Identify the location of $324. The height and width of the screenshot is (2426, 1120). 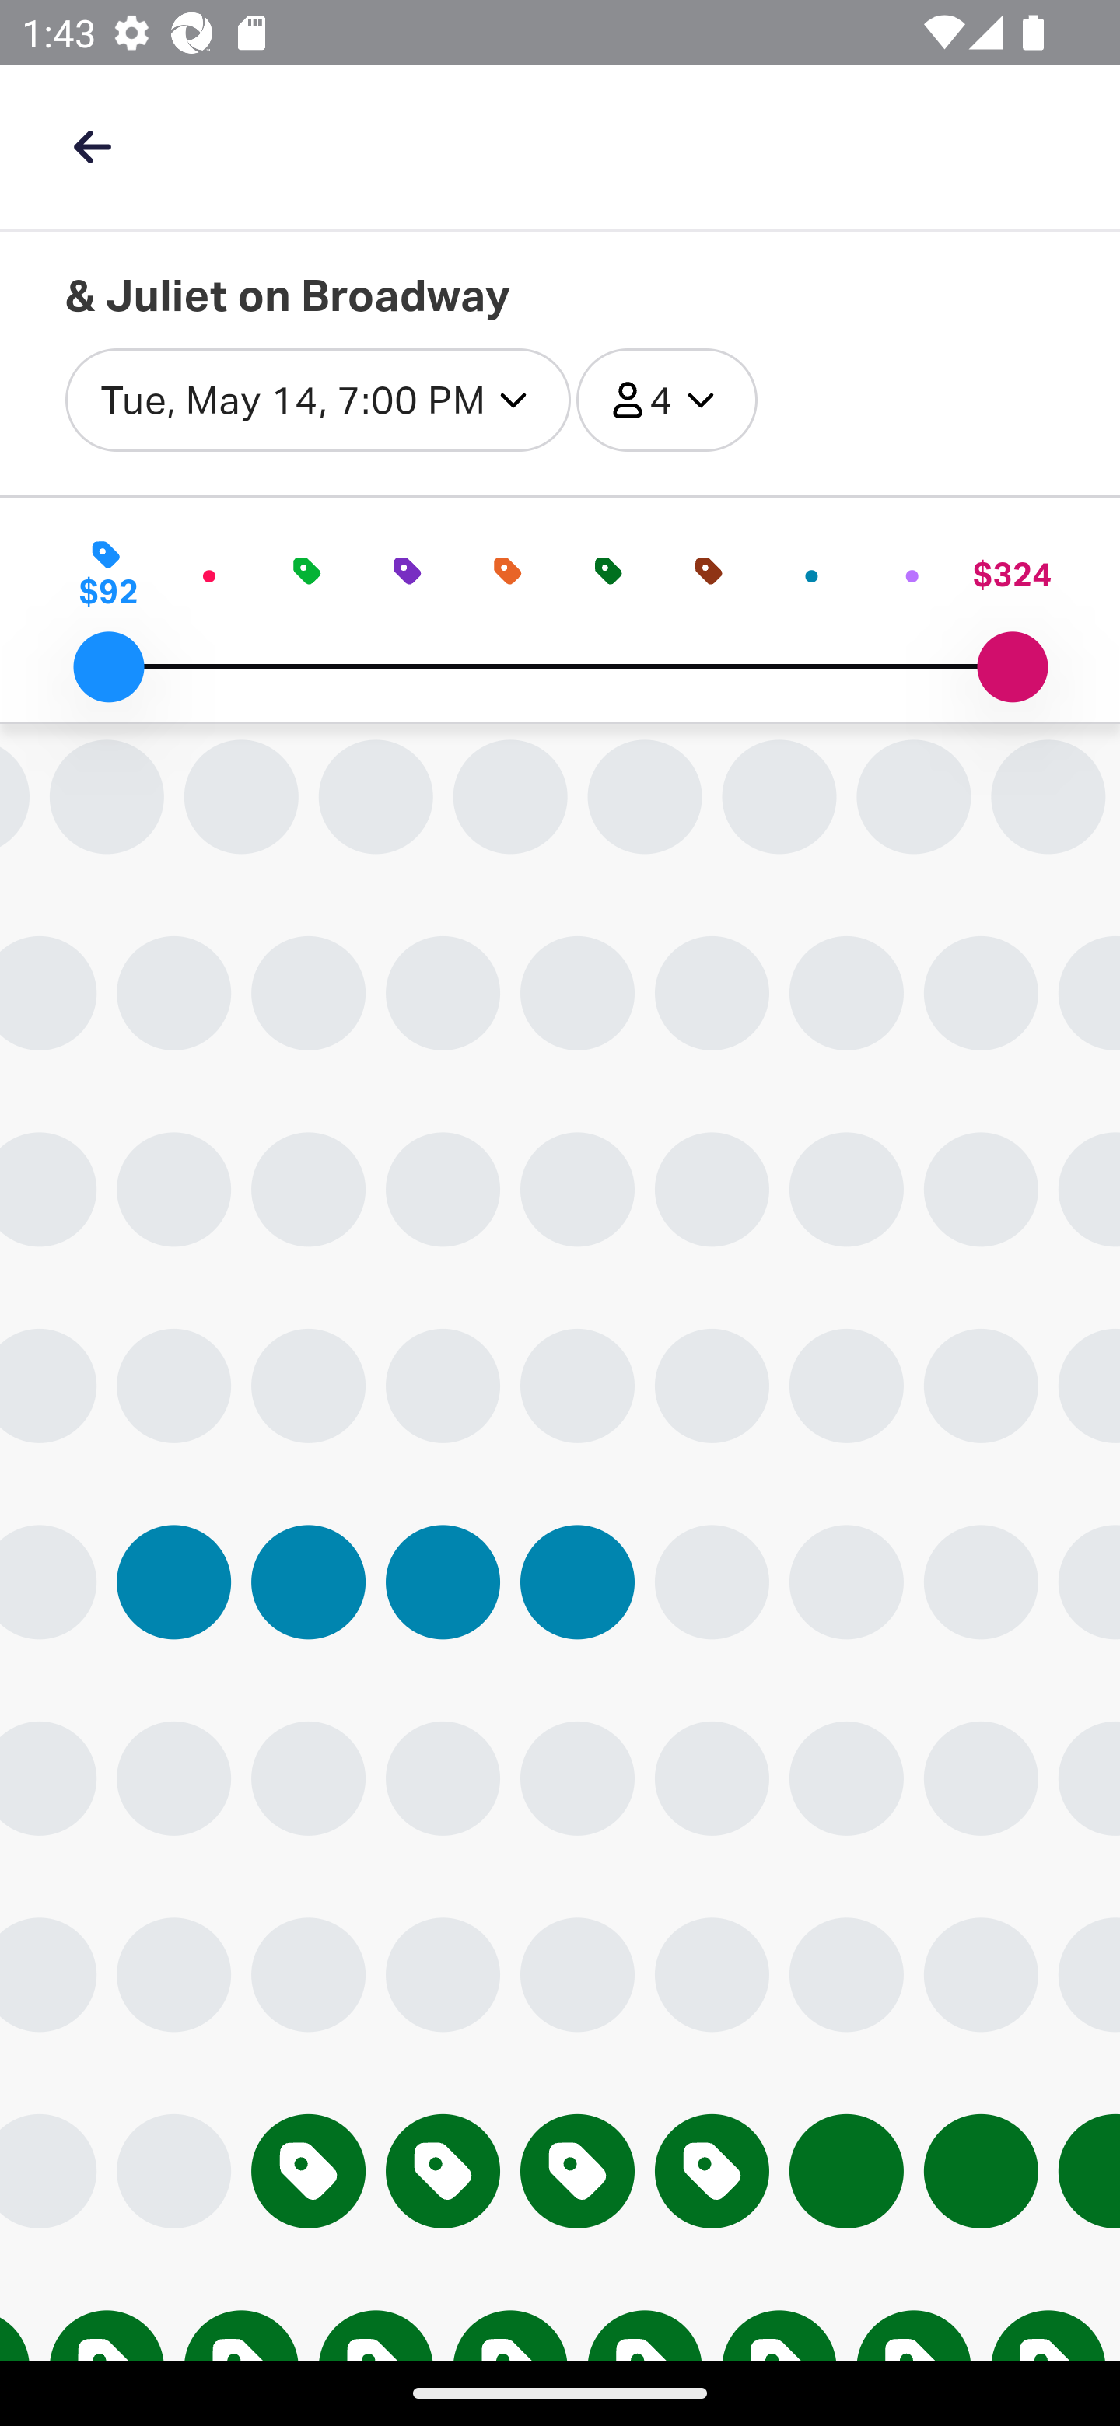
(1011, 574).